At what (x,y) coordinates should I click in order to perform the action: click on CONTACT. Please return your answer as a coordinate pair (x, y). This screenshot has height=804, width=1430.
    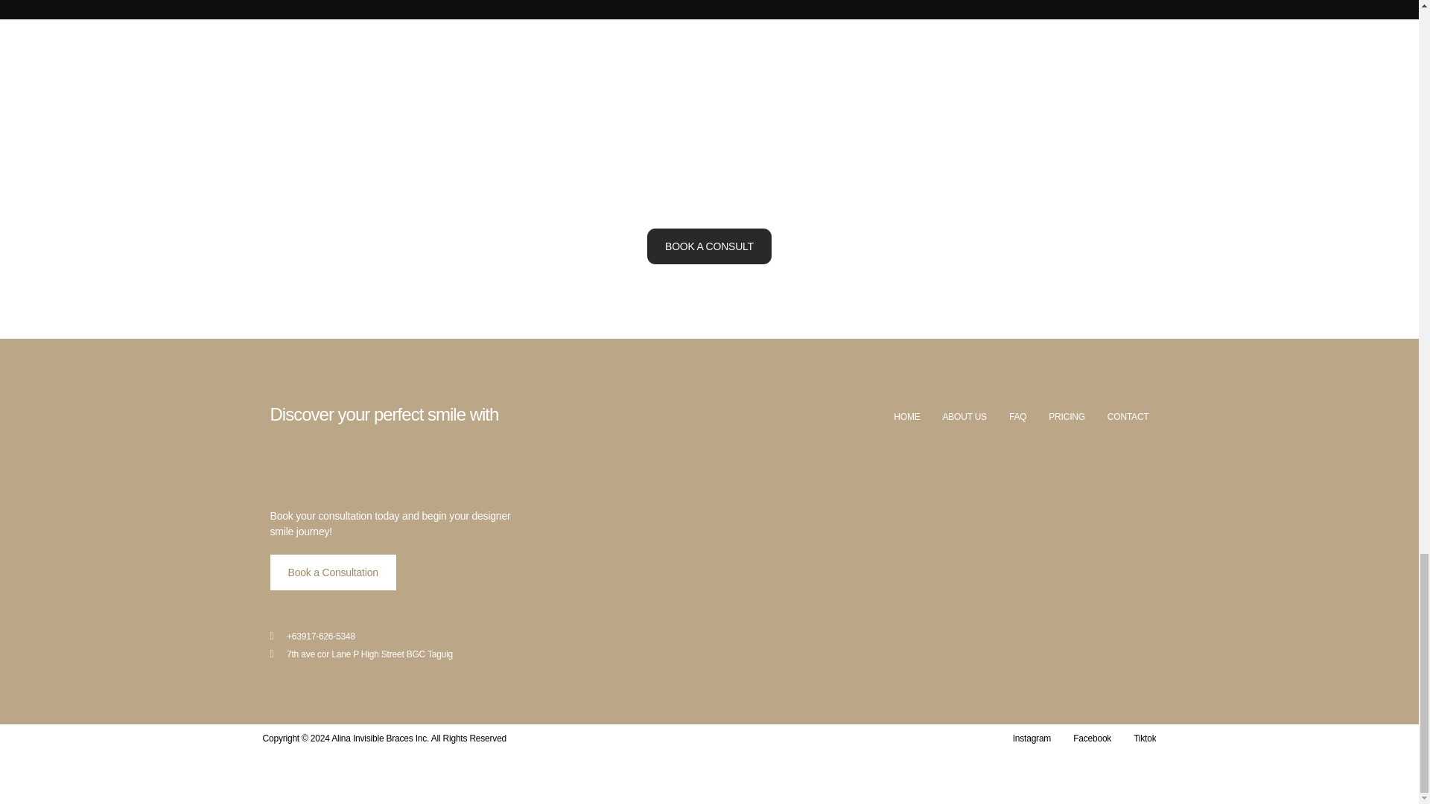
    Looking at the image, I should click on (1128, 417).